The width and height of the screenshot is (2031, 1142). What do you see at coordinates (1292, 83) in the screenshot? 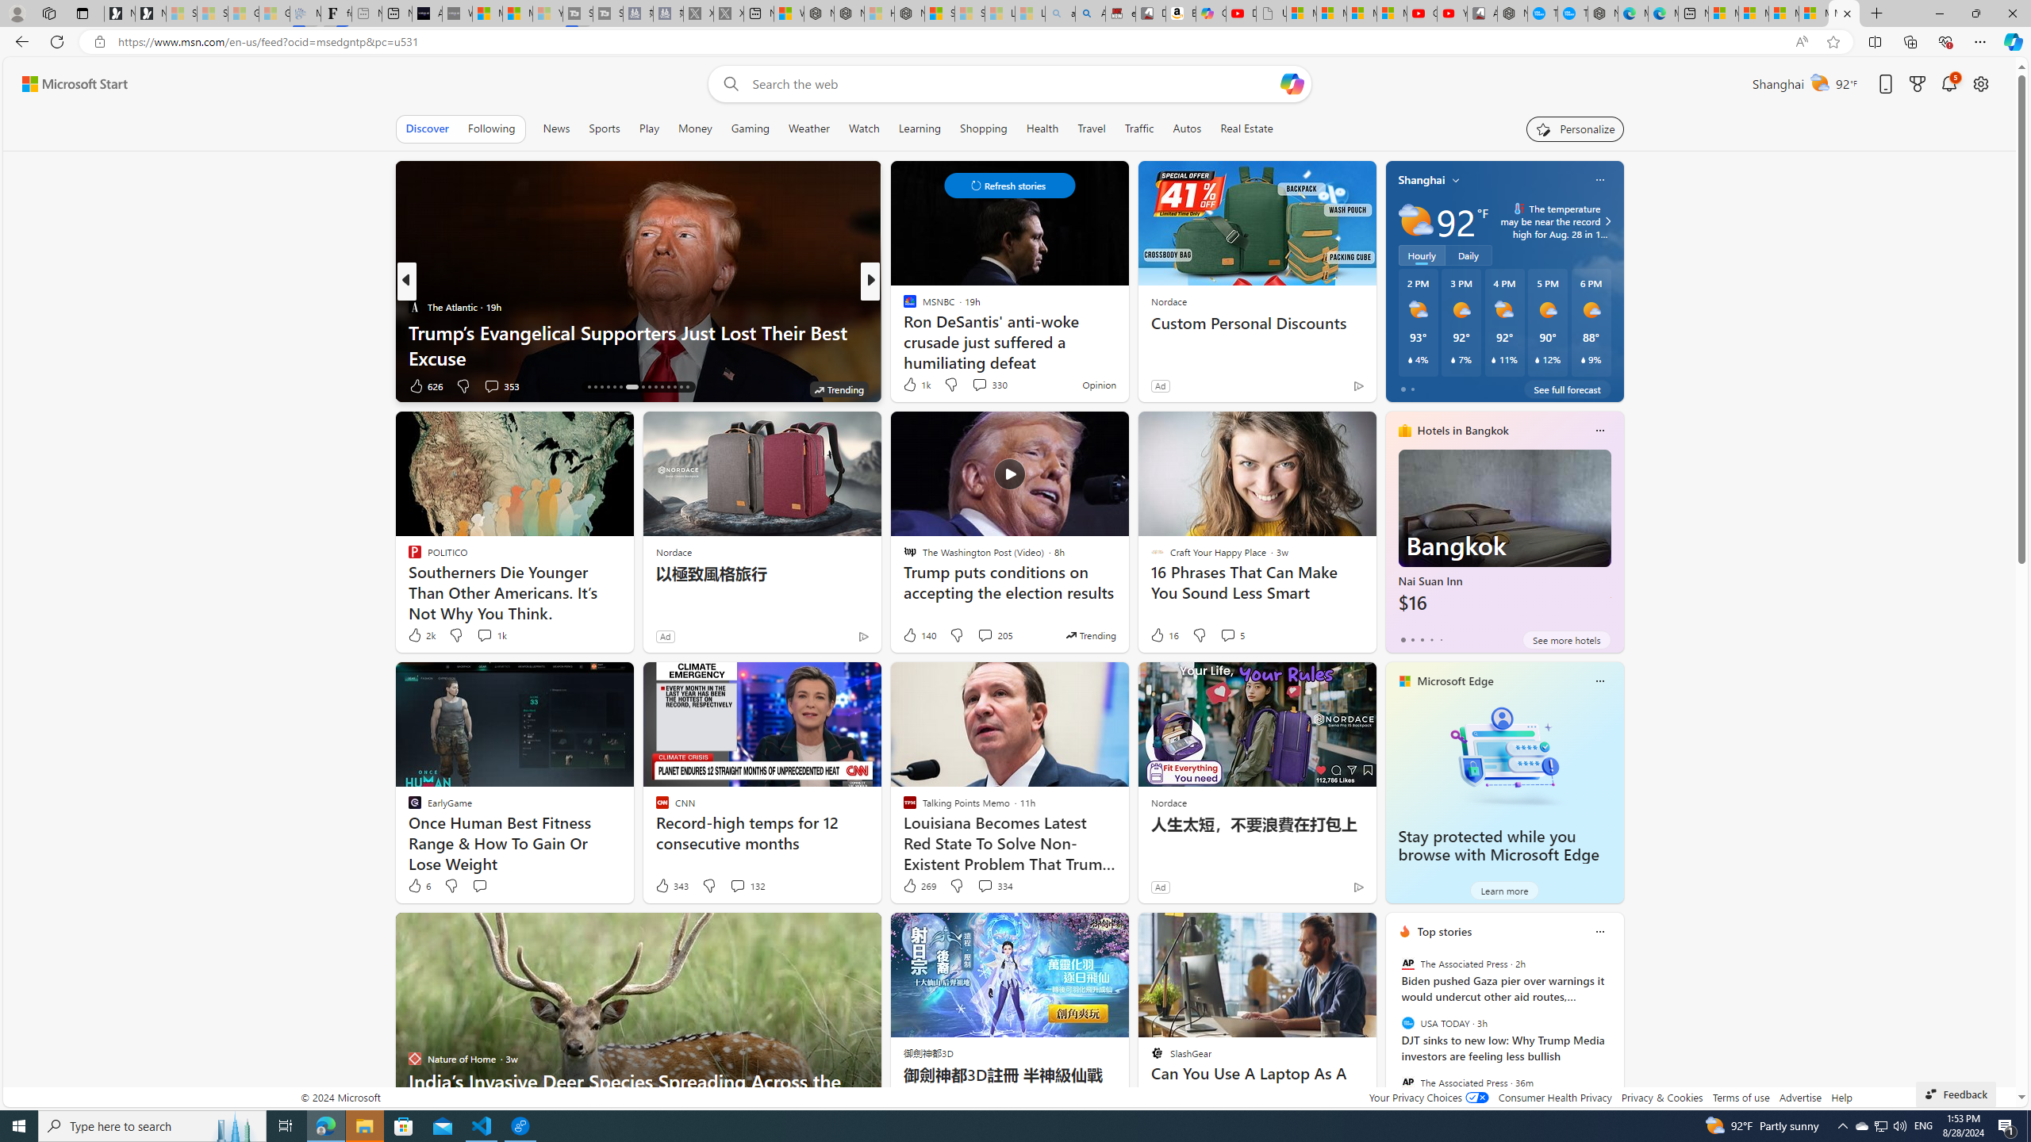
I see `Open Copilot` at bounding box center [1292, 83].